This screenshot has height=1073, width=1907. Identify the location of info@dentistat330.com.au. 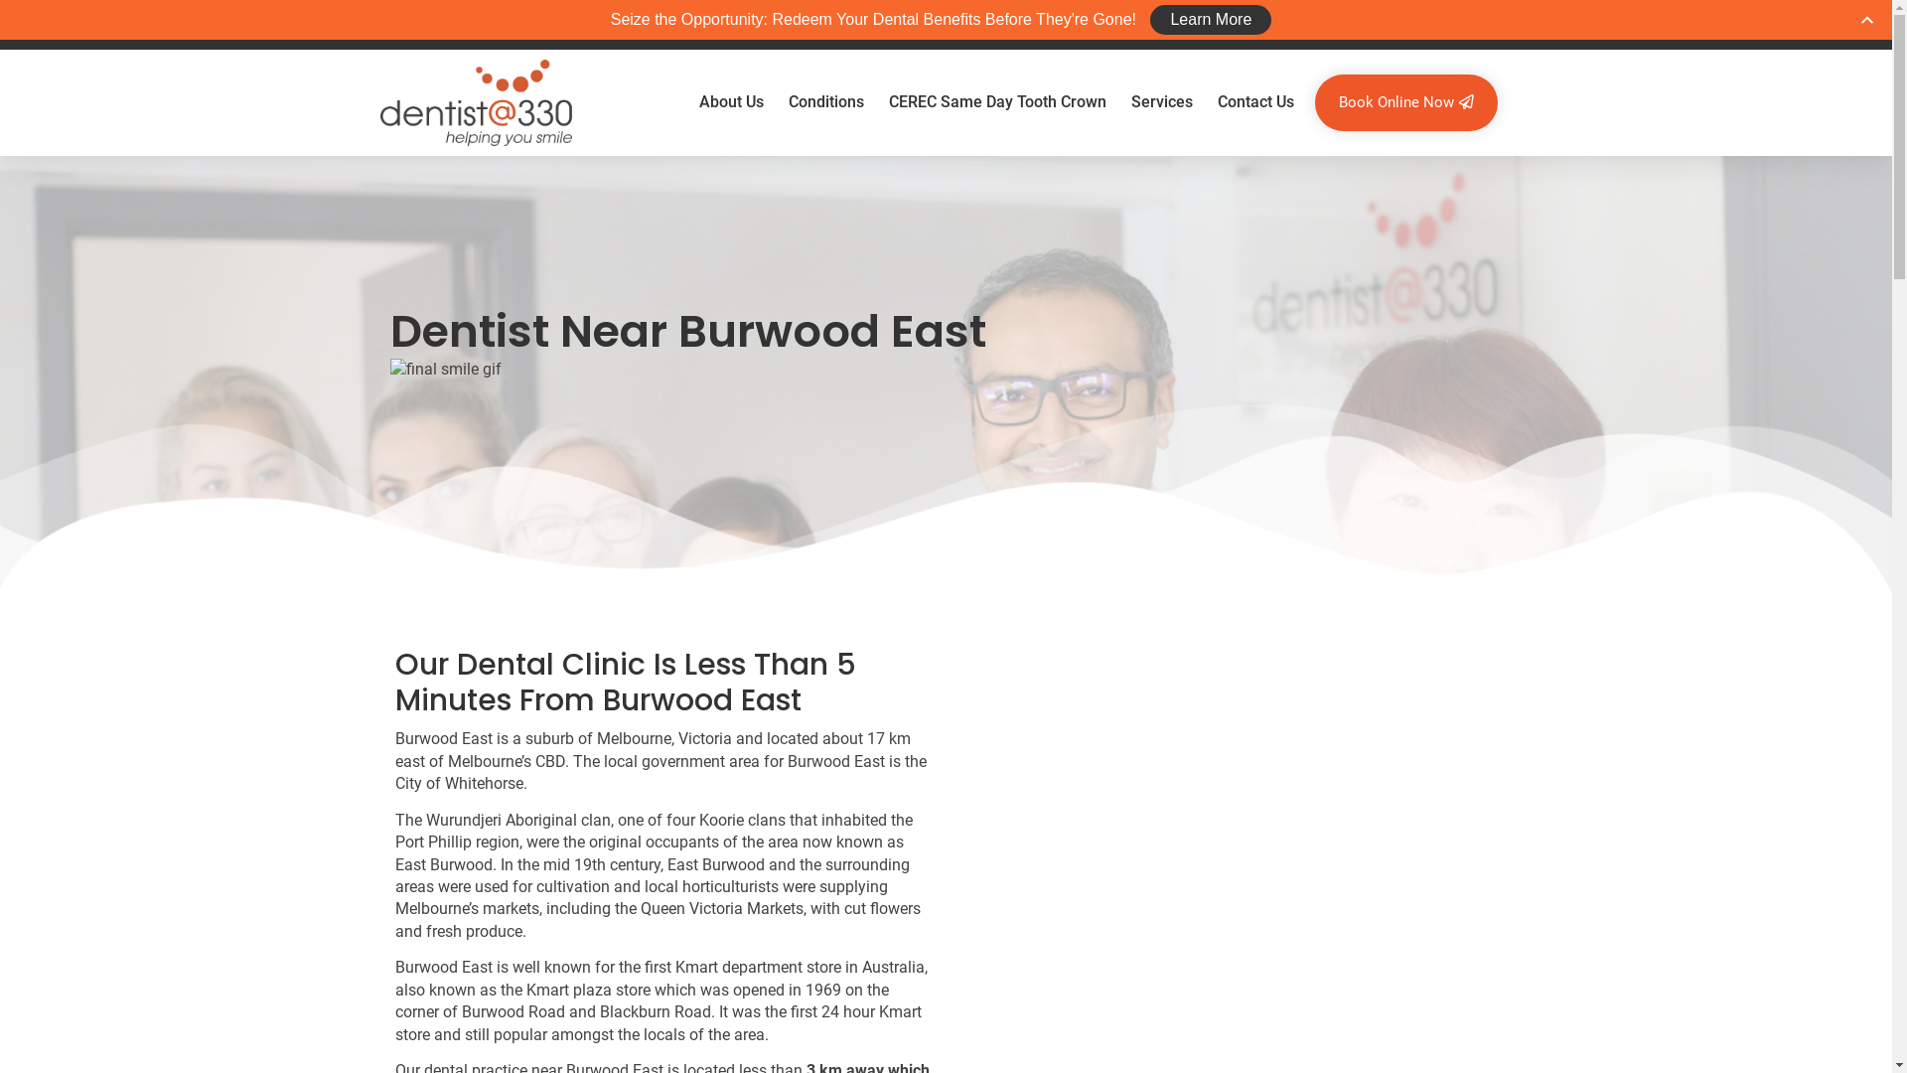
(967, 24).